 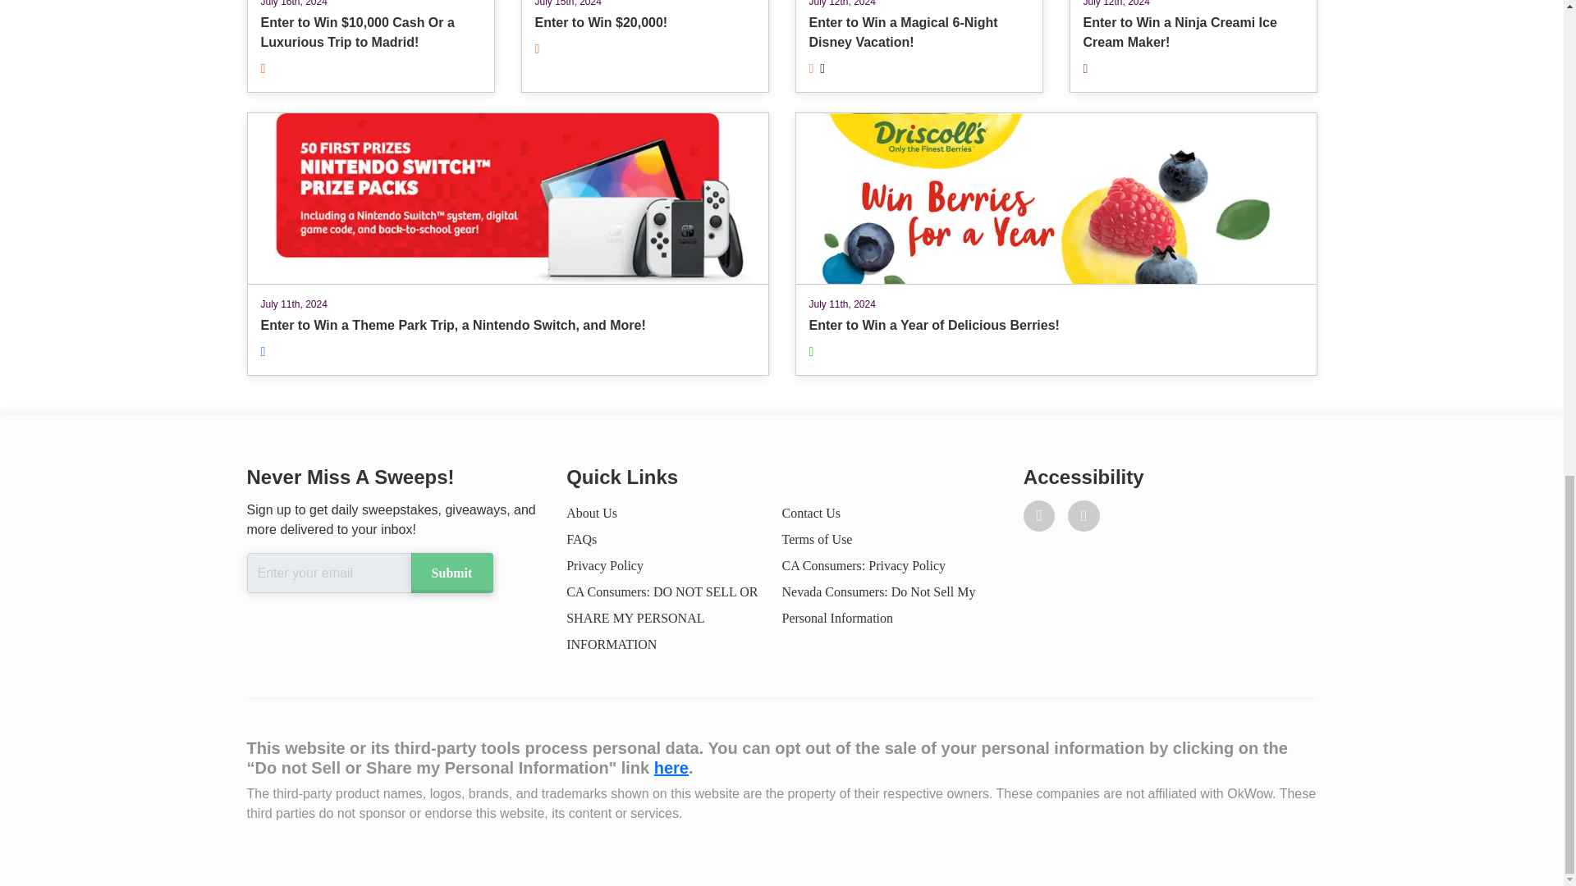 What do you see at coordinates (817, 540) in the screenshot?
I see `FAQs` at bounding box center [817, 540].